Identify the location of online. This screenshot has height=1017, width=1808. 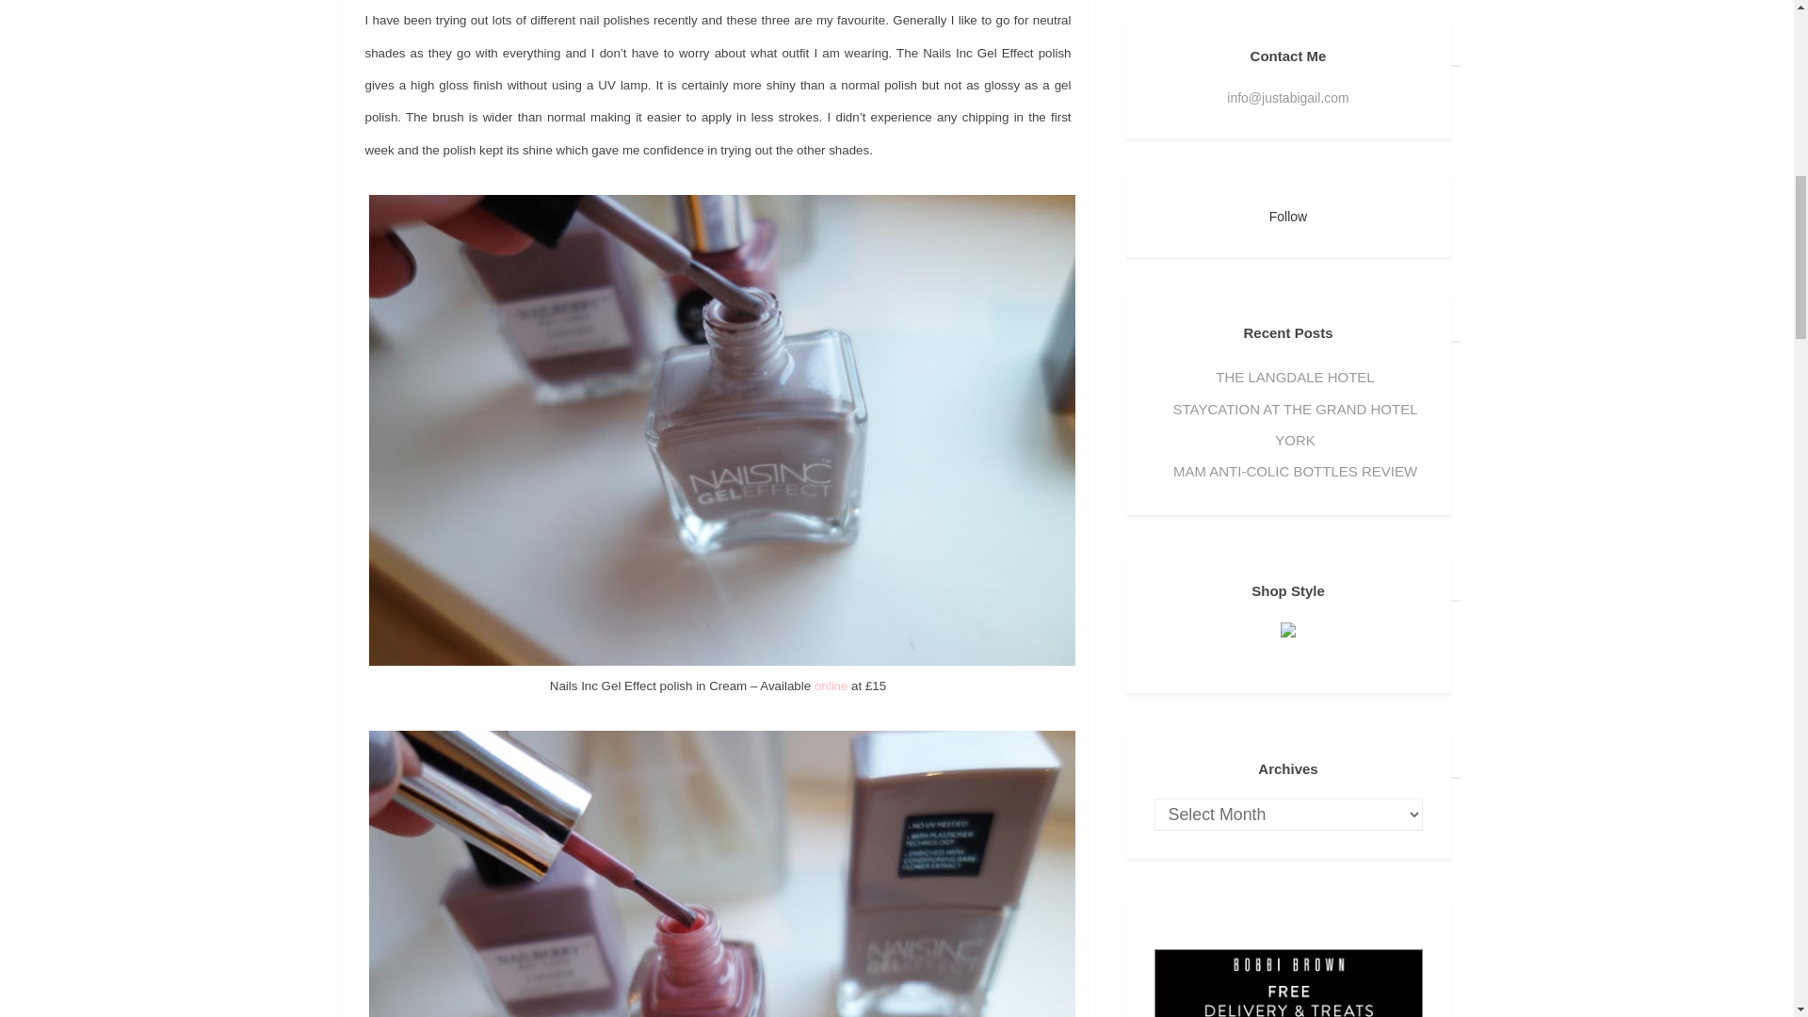
(831, 686).